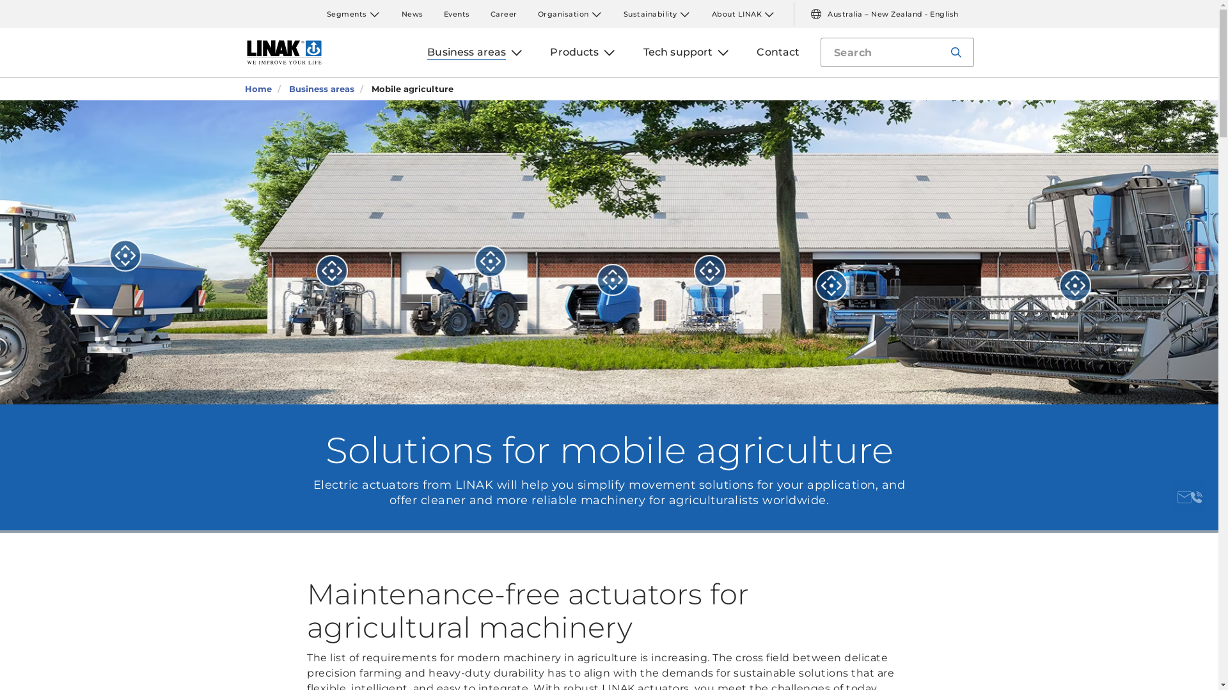 The width and height of the screenshot is (1228, 690). What do you see at coordinates (503, 14) in the screenshot?
I see `Career` at bounding box center [503, 14].